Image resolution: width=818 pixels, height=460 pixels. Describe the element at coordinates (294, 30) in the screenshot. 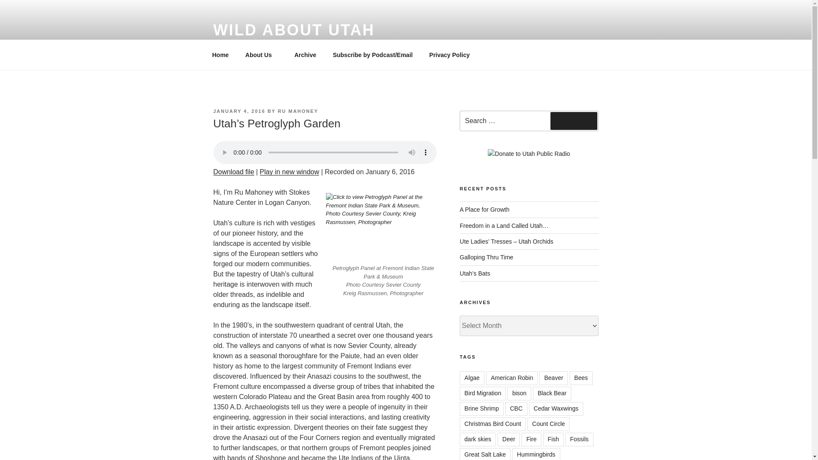

I see `WILD ABOUT UTAH` at that location.